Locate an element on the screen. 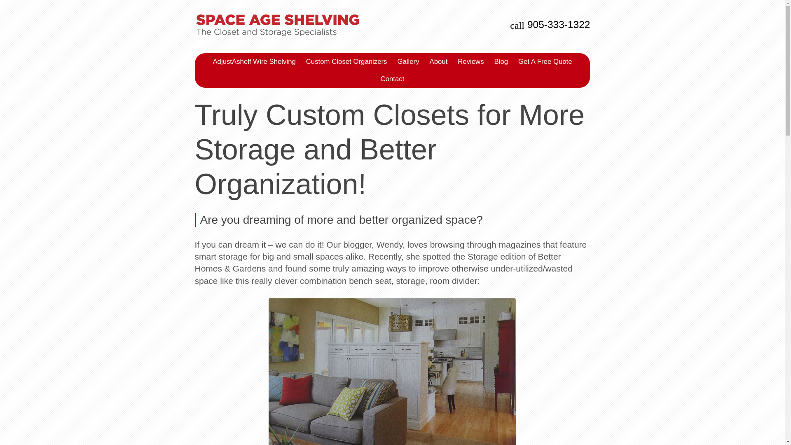 The height and width of the screenshot is (445, 791). 905-333-1322 is located at coordinates (559, 25).